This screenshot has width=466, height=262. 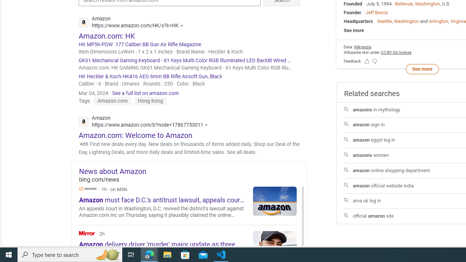 What do you see at coordinates (193, 171) in the screenshot?
I see `News about Amazon` at bounding box center [193, 171].